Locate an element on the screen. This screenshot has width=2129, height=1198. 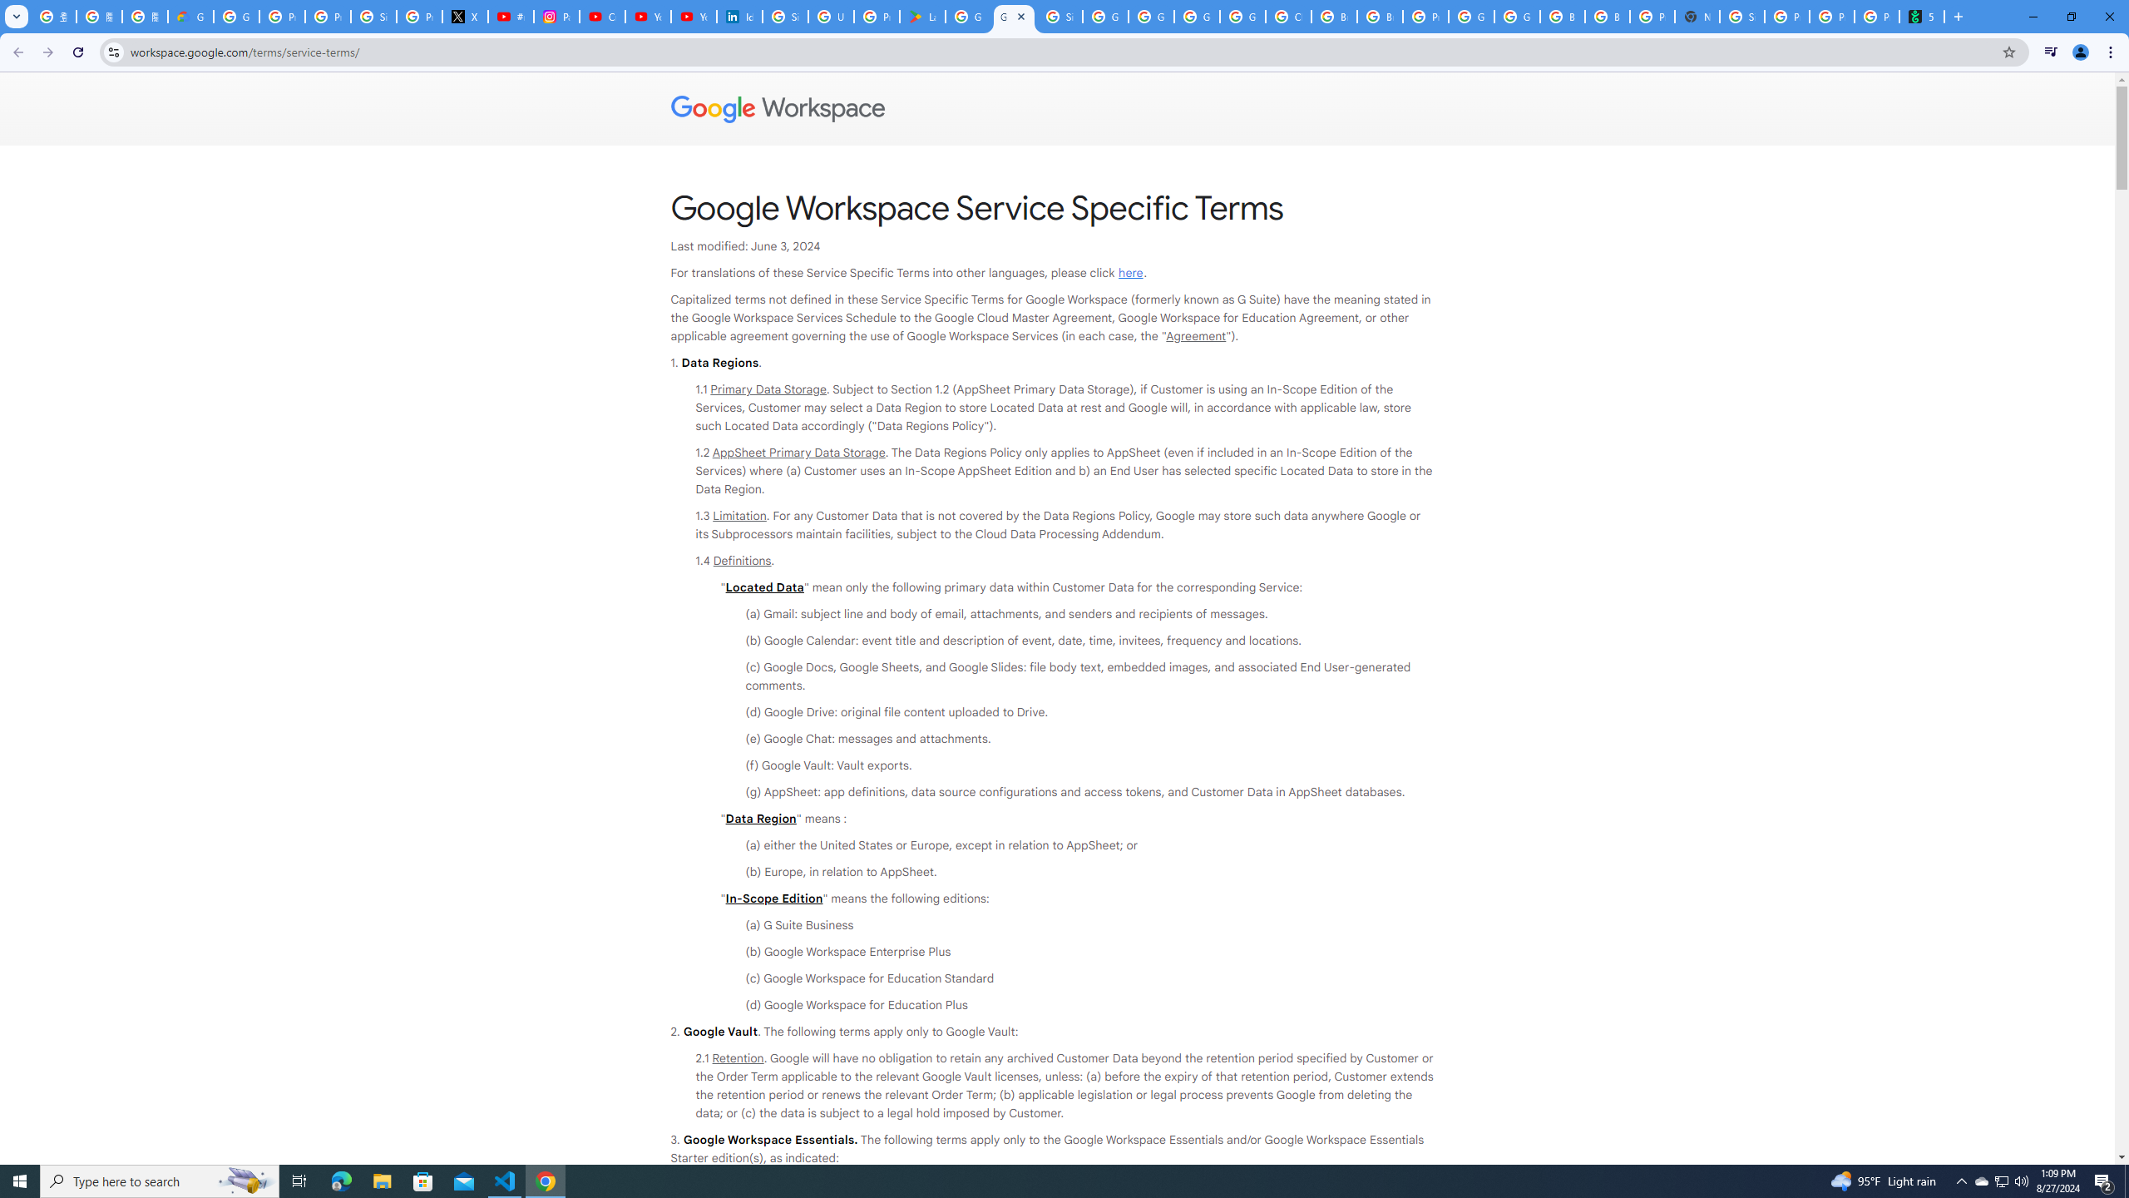
Google Workspace is located at coordinates (1058, 110).